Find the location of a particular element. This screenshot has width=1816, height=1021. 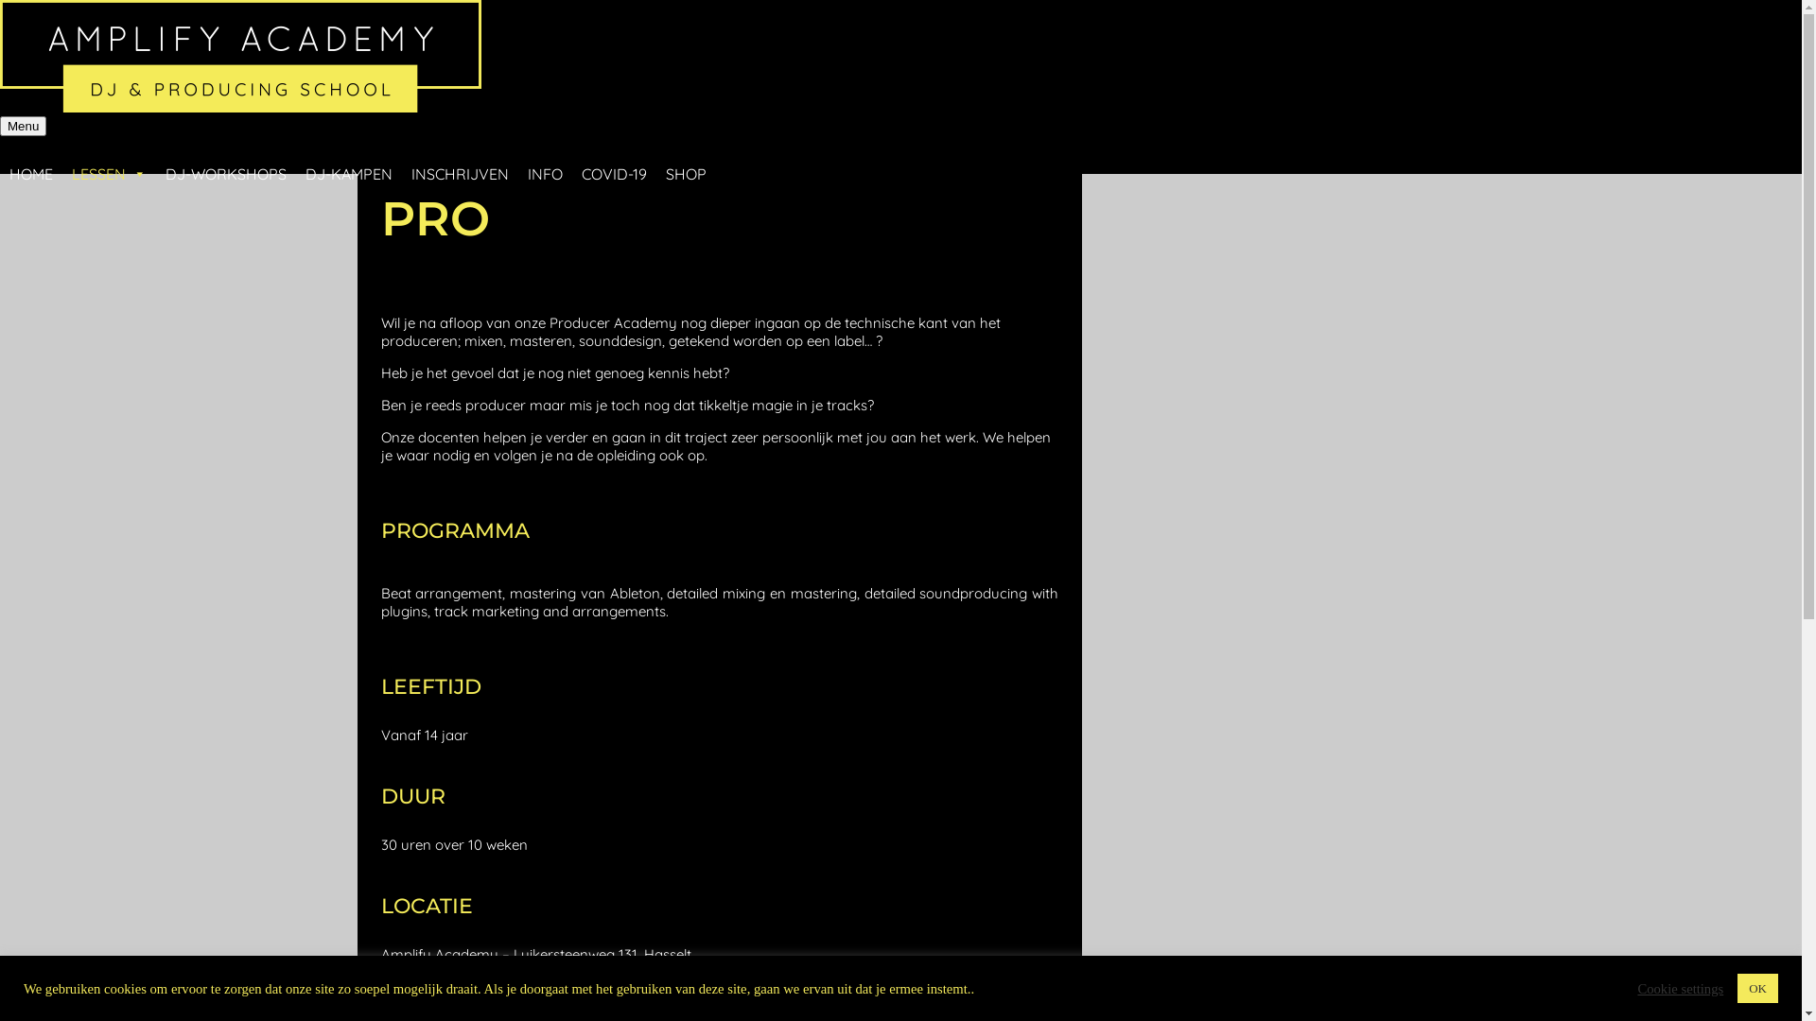

HOME is located at coordinates (31, 155).